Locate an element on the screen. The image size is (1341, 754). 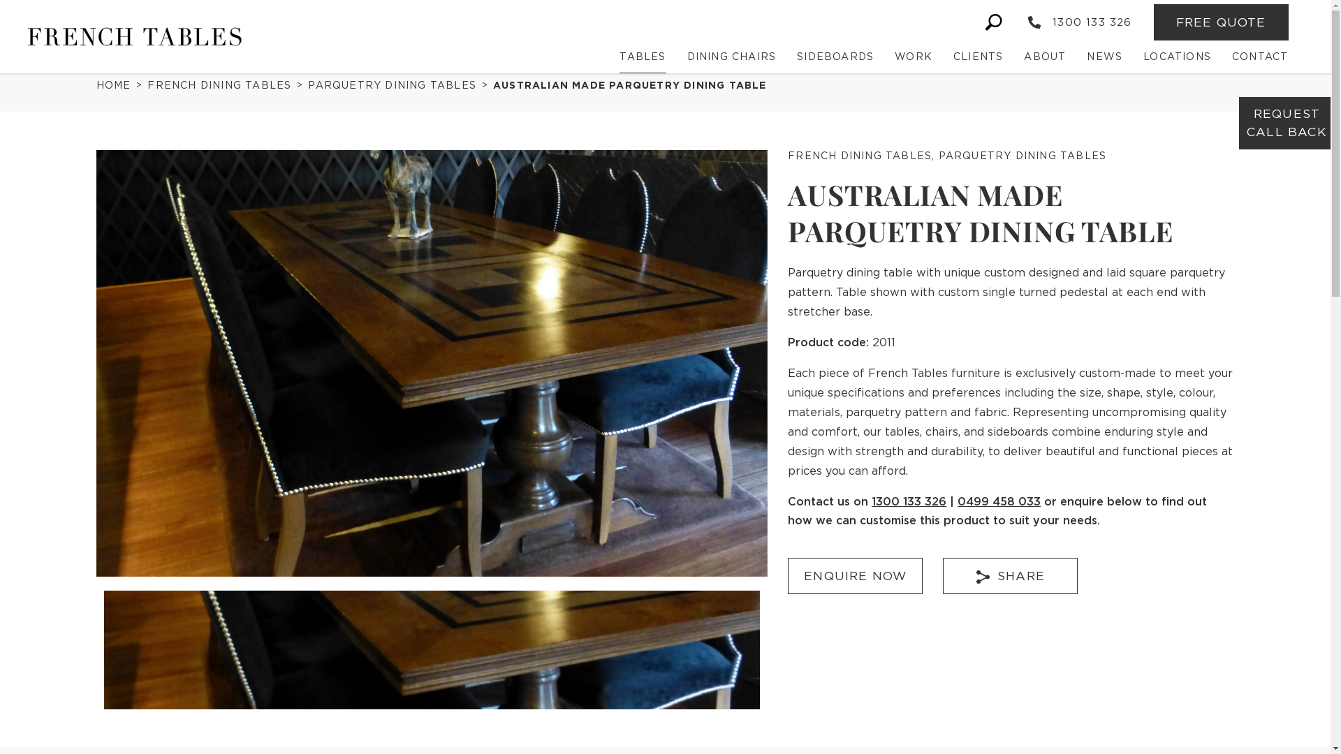
Submit is located at coordinates (740, 577).